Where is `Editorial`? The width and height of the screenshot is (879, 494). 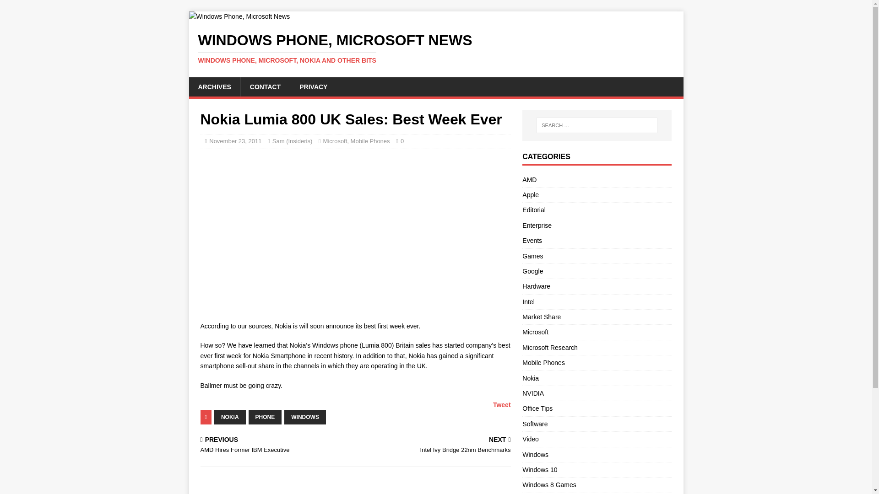 Editorial is located at coordinates (597, 209).